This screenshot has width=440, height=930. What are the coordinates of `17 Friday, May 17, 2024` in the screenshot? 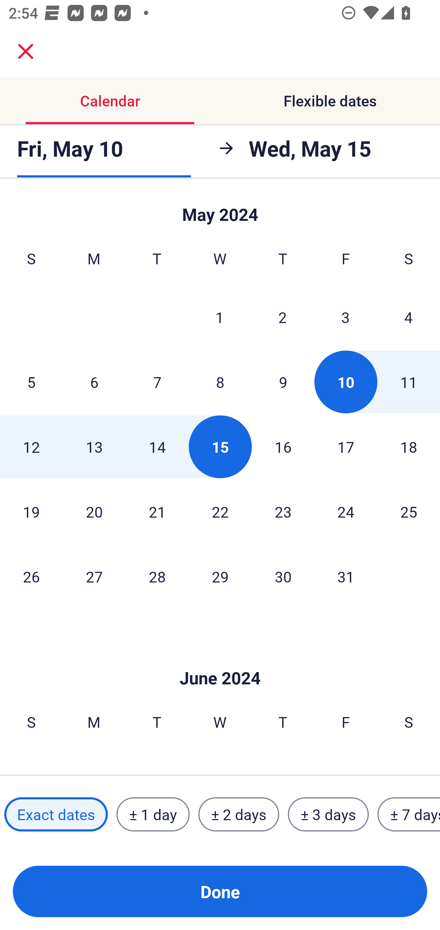 It's located at (346, 447).